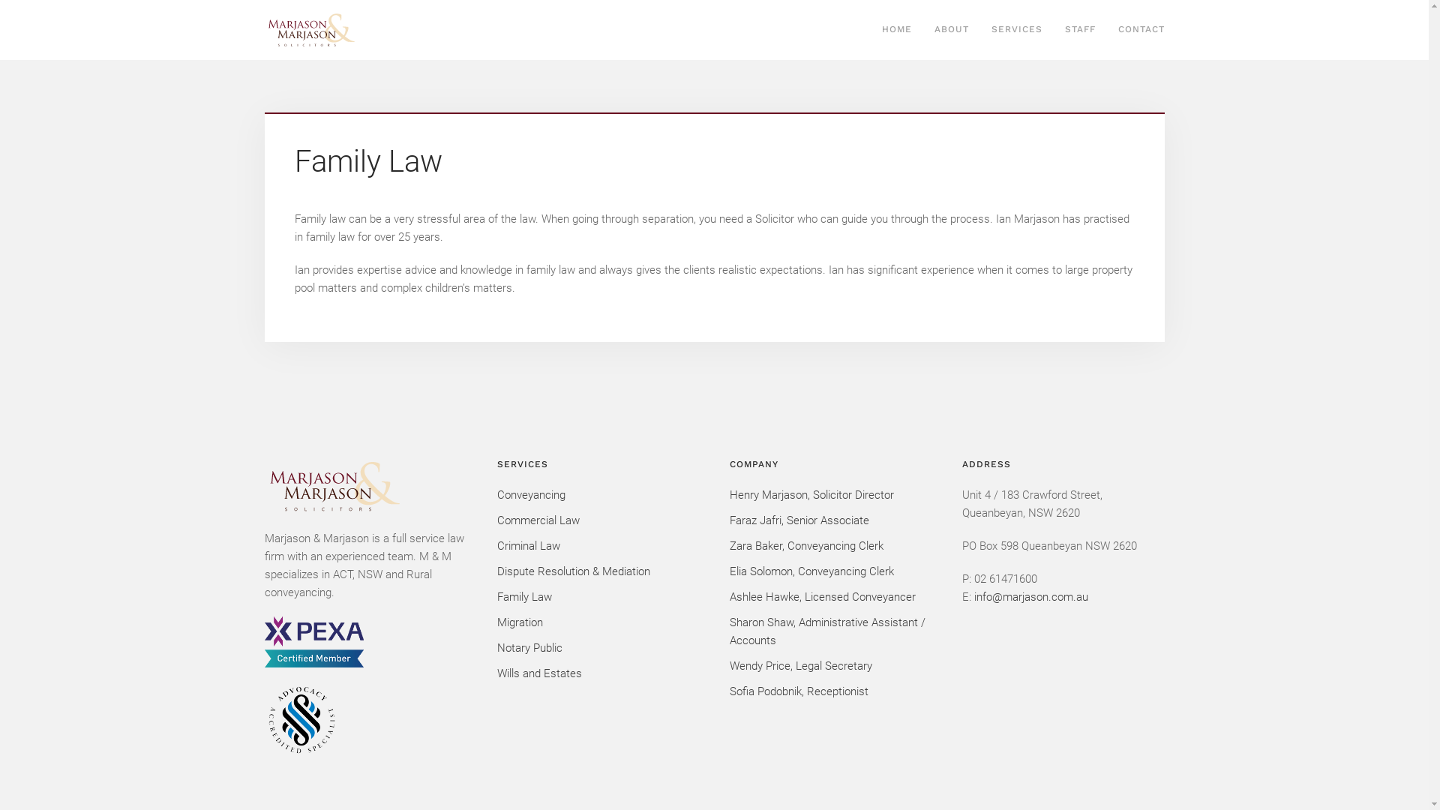  I want to click on Sofia Podobnik, Receptionist, so click(830, 691).